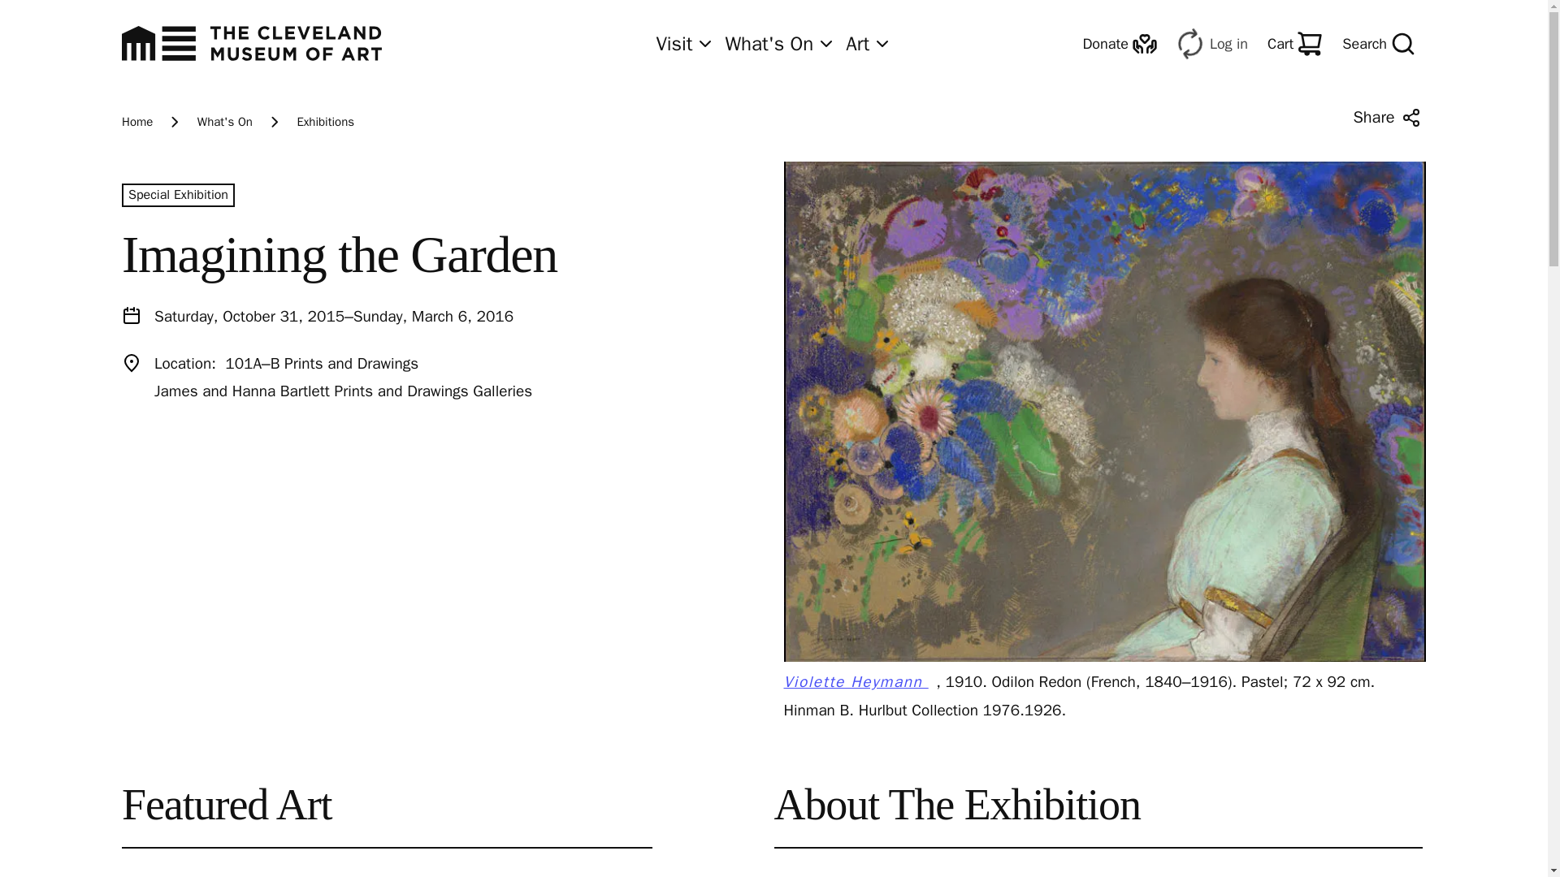 This screenshot has width=1560, height=877. Describe the element at coordinates (780, 44) in the screenshot. I see `What's On` at that location.